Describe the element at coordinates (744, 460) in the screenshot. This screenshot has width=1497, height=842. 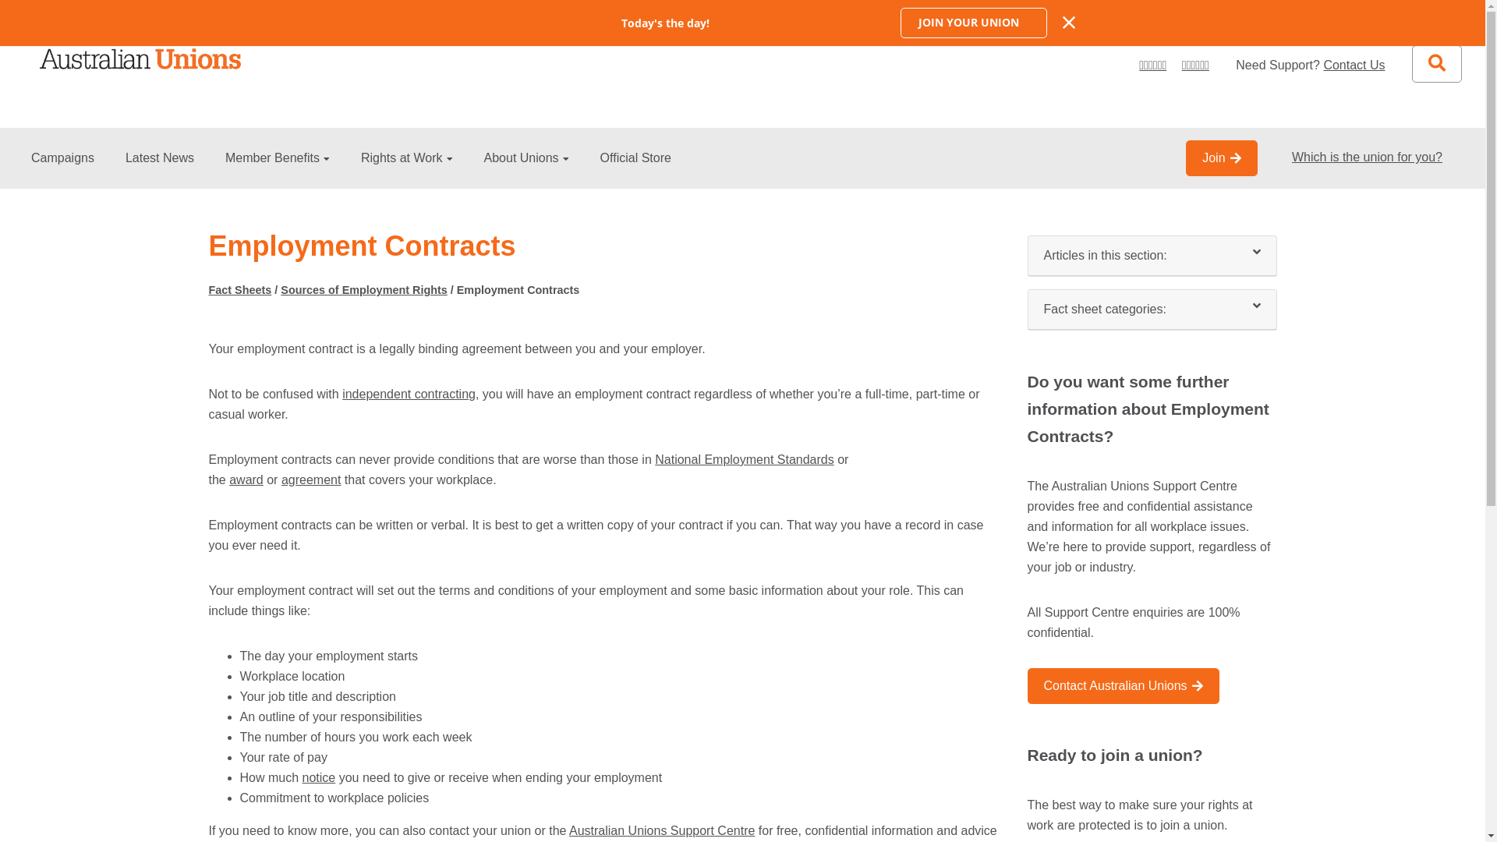
I see `National Employment Standards` at that location.